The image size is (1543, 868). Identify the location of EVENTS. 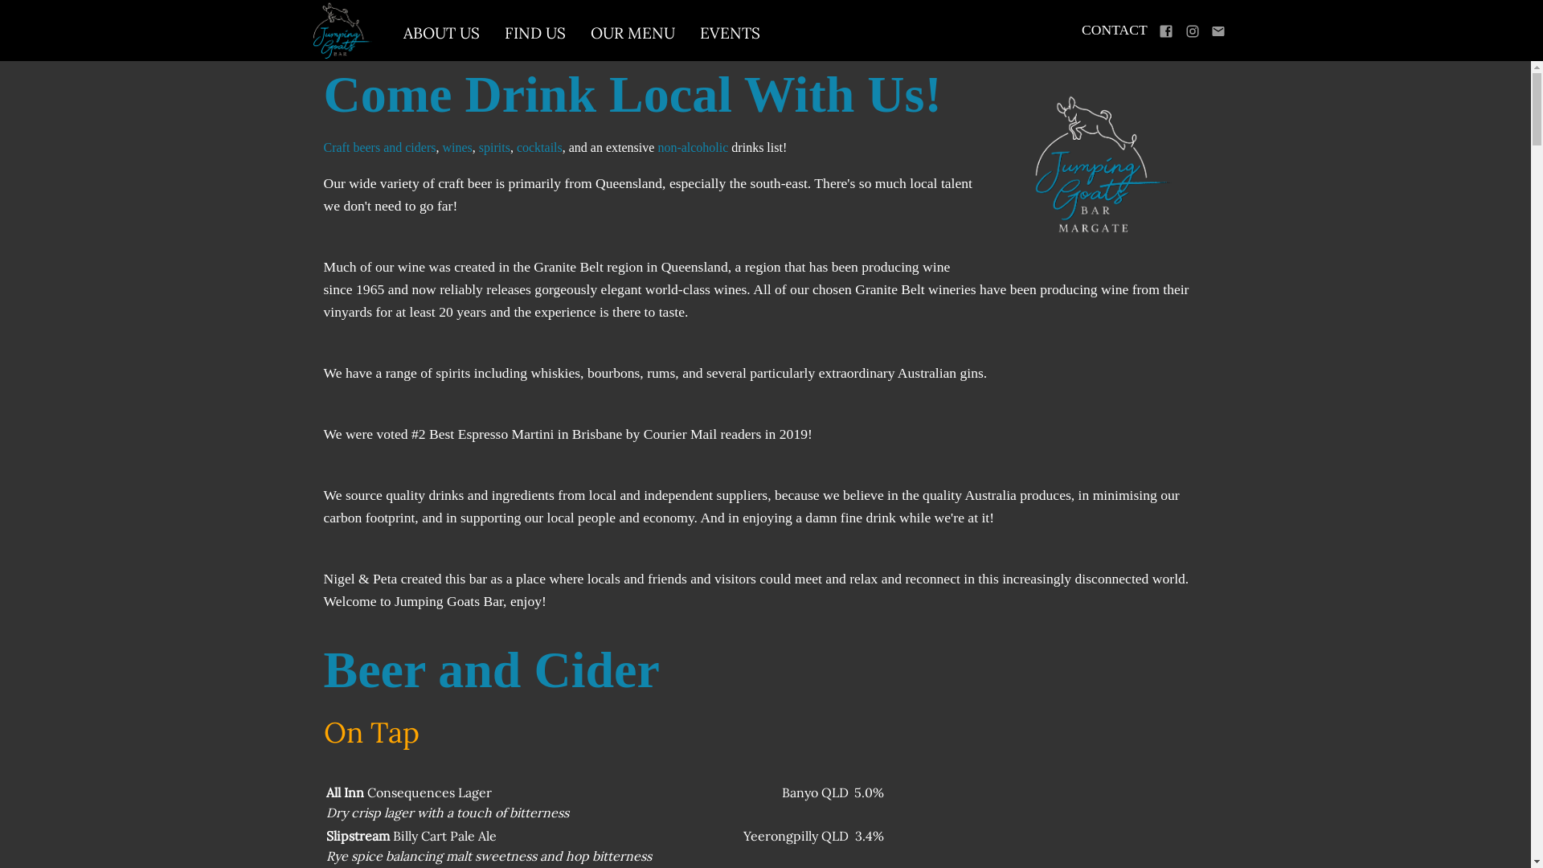
(730, 34).